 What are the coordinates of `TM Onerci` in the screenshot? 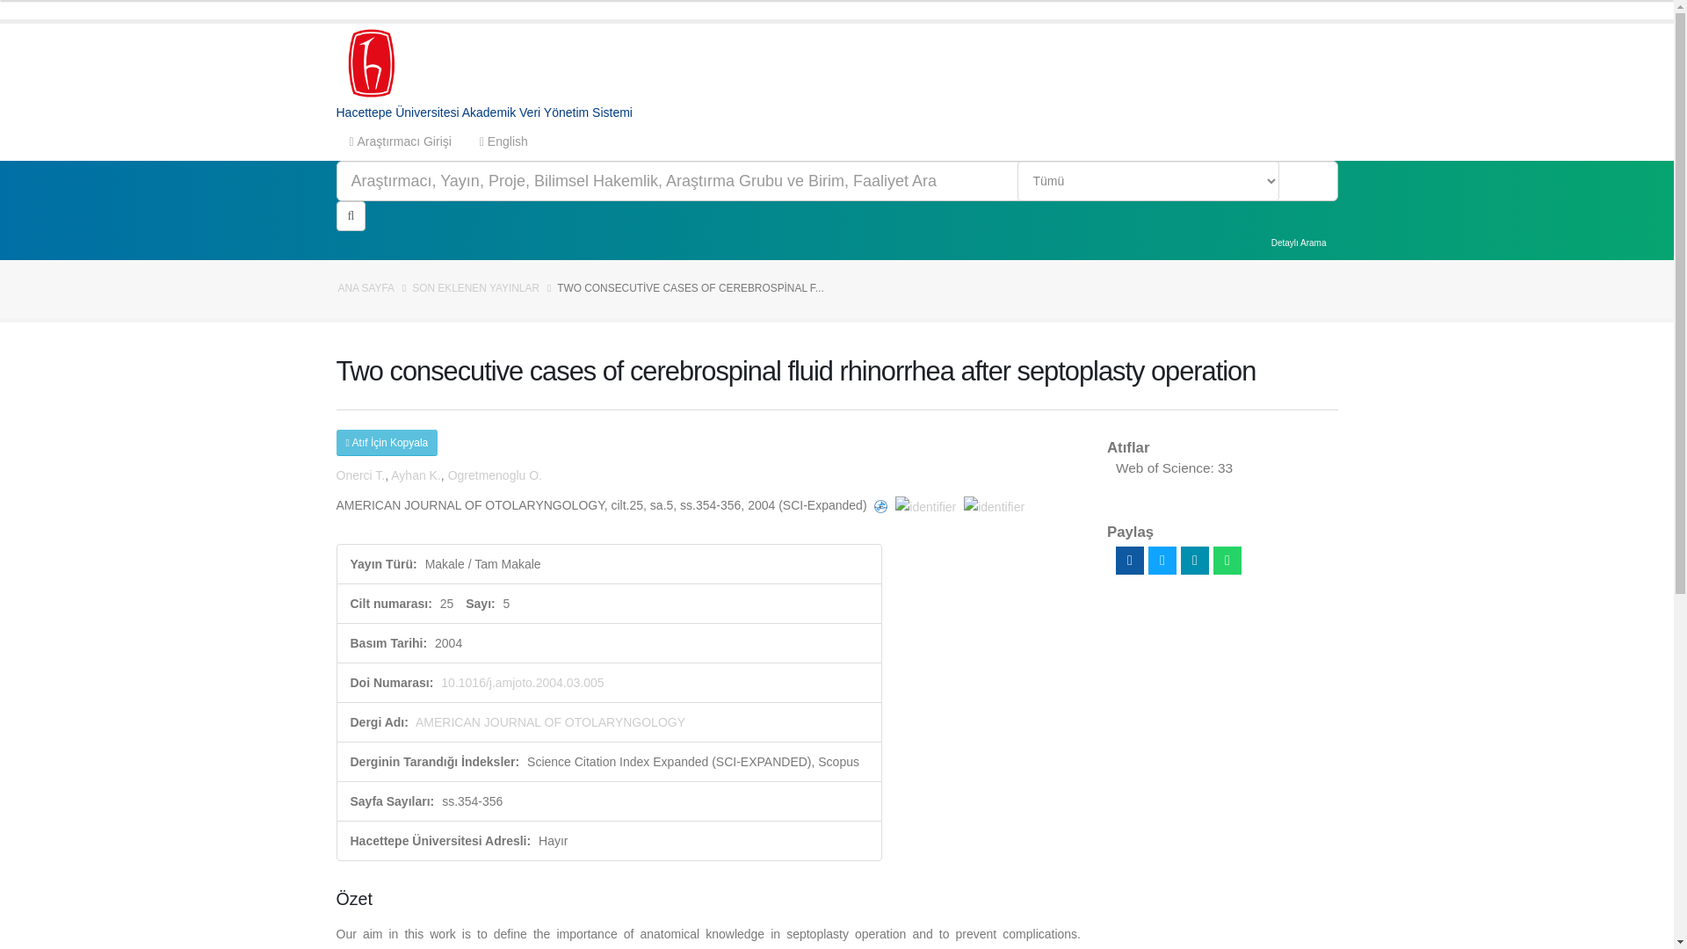 It's located at (360, 474).